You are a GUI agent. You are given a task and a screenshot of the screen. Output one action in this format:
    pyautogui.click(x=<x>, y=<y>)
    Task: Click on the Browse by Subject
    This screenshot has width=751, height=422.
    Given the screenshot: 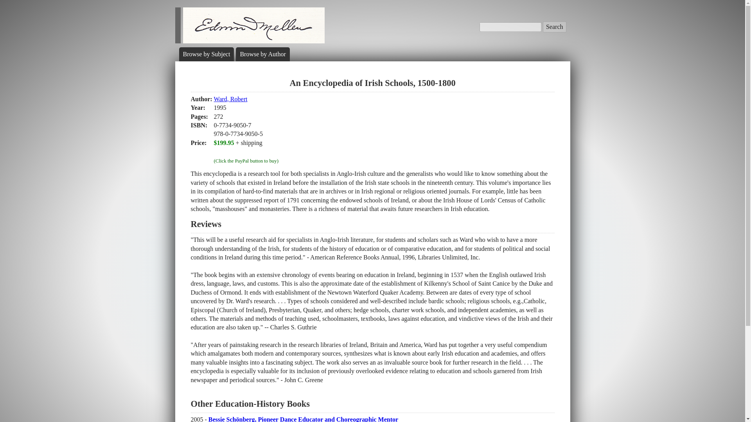 What is the action you would take?
    pyautogui.click(x=207, y=54)
    